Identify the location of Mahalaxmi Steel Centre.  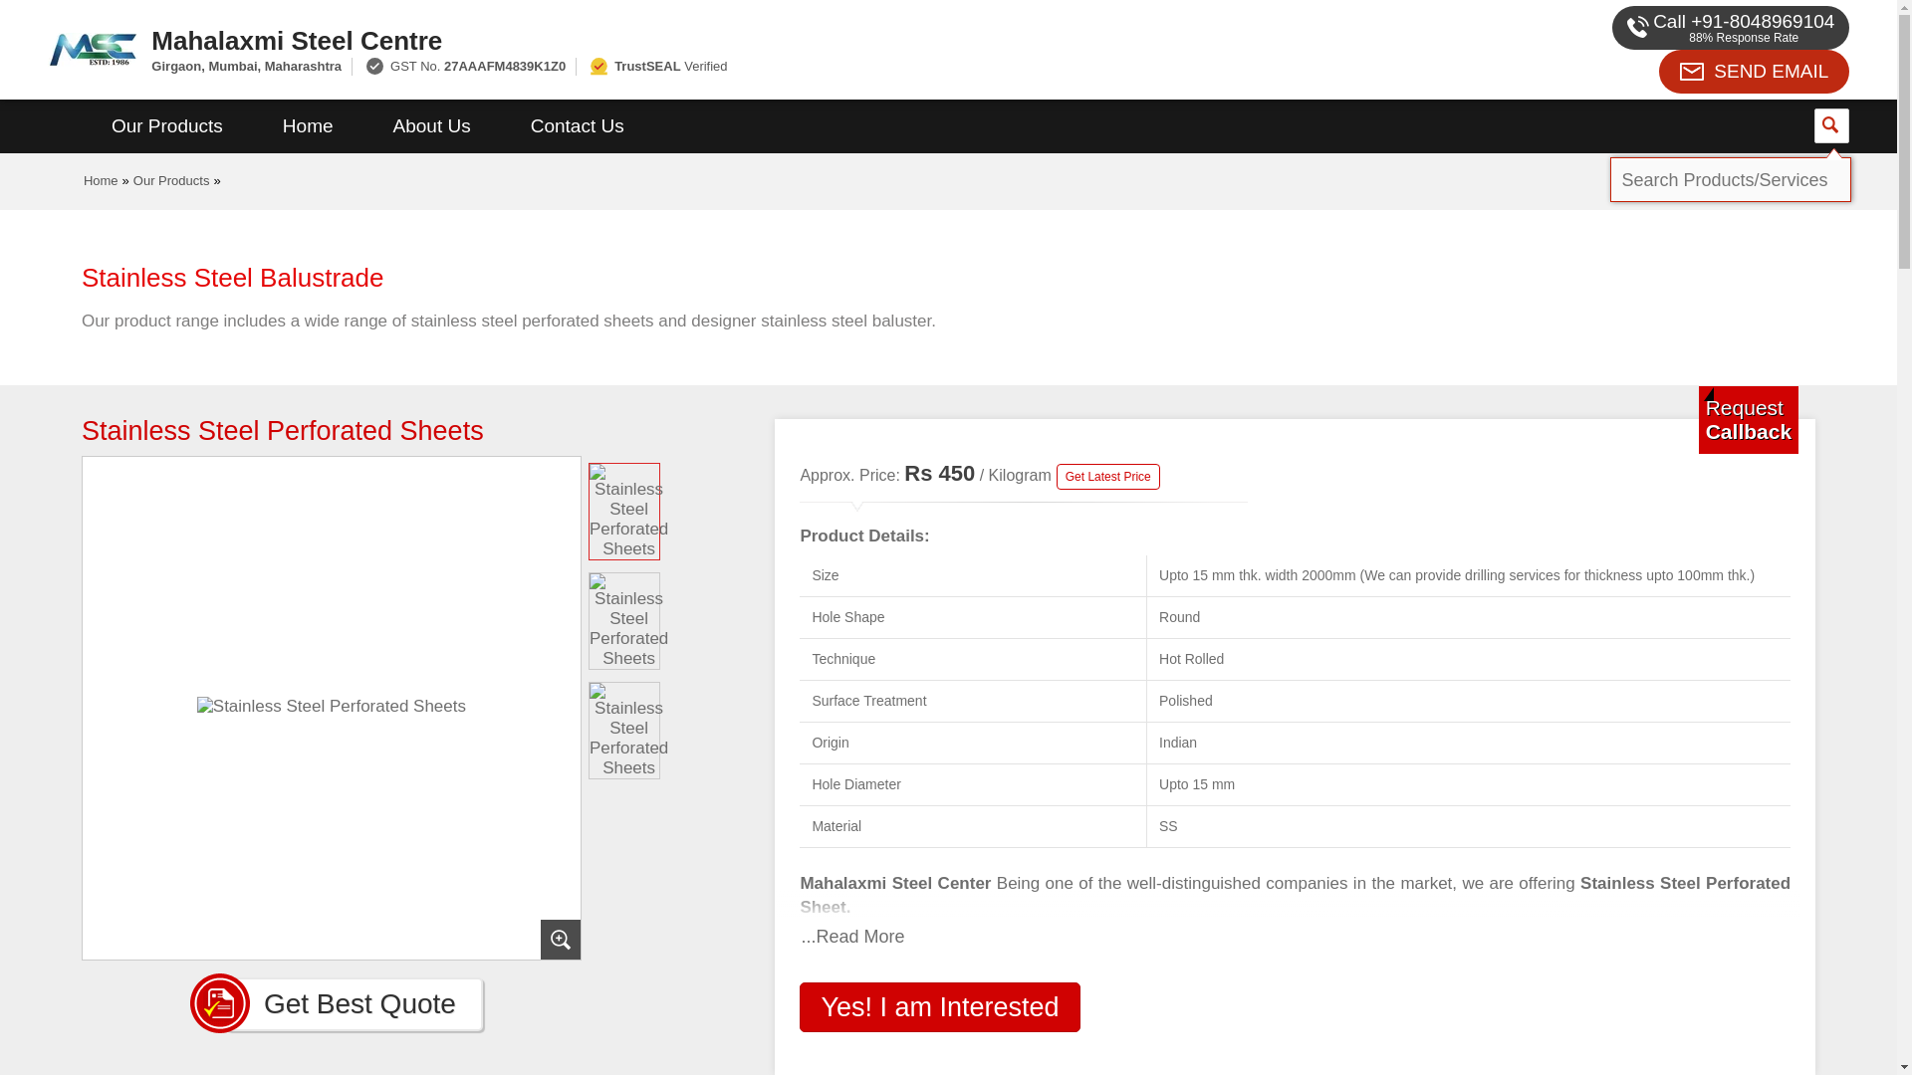
(725, 40).